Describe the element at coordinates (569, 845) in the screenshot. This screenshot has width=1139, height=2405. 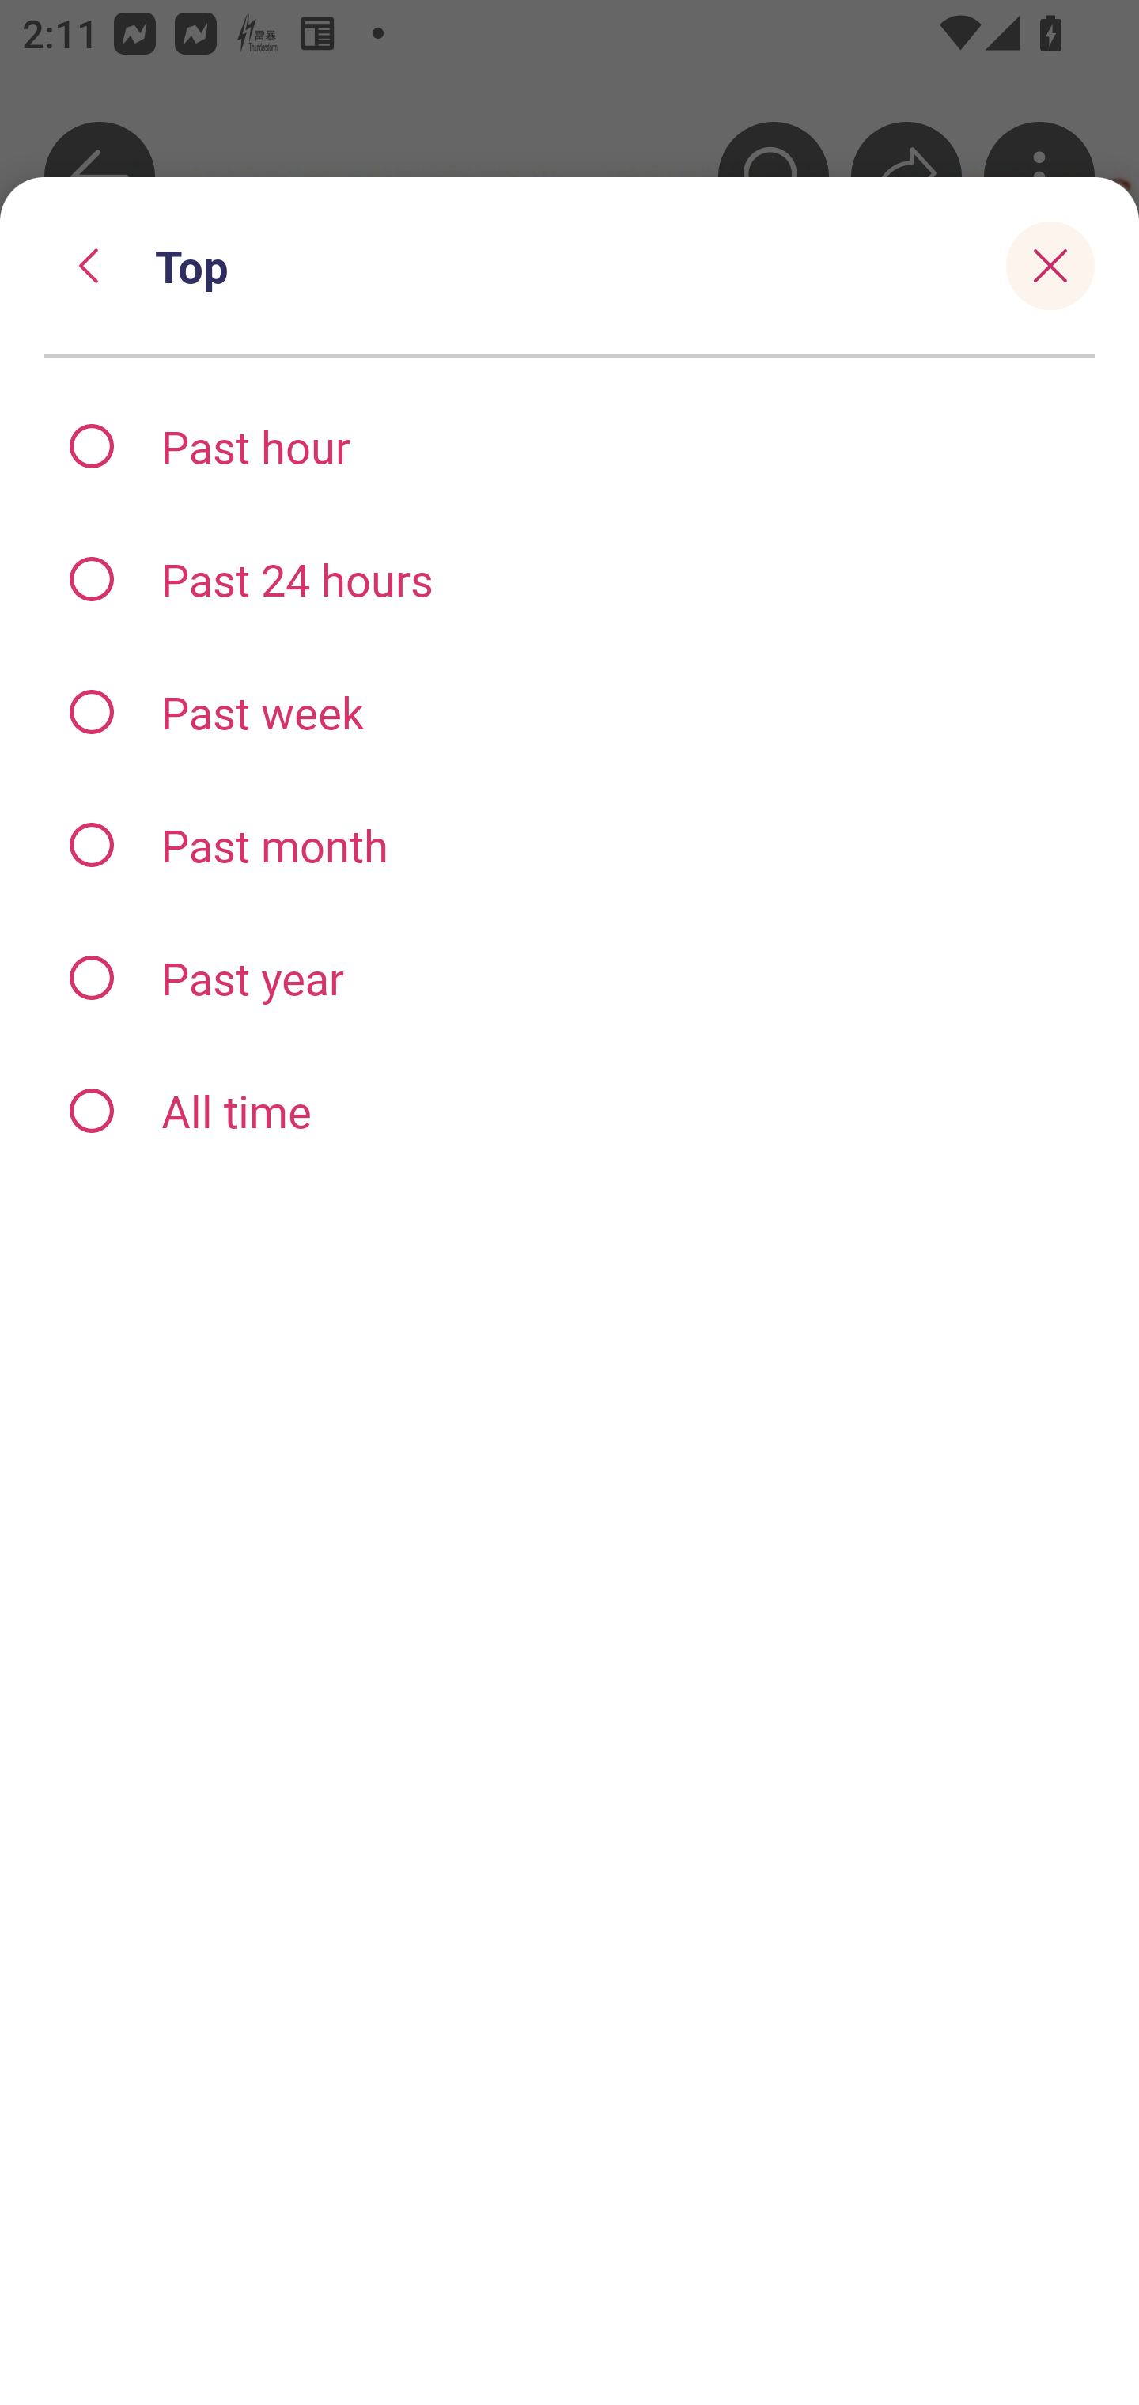
I see `Past month` at that location.